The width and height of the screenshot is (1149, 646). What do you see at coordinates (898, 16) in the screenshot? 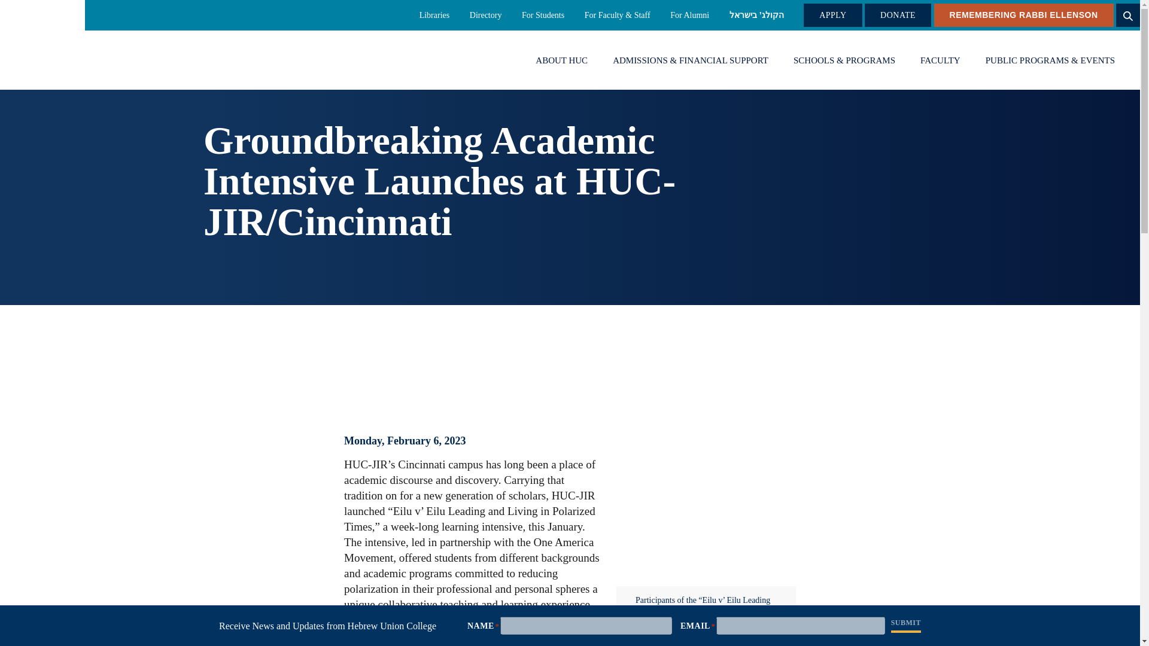
I see `DONATE` at bounding box center [898, 16].